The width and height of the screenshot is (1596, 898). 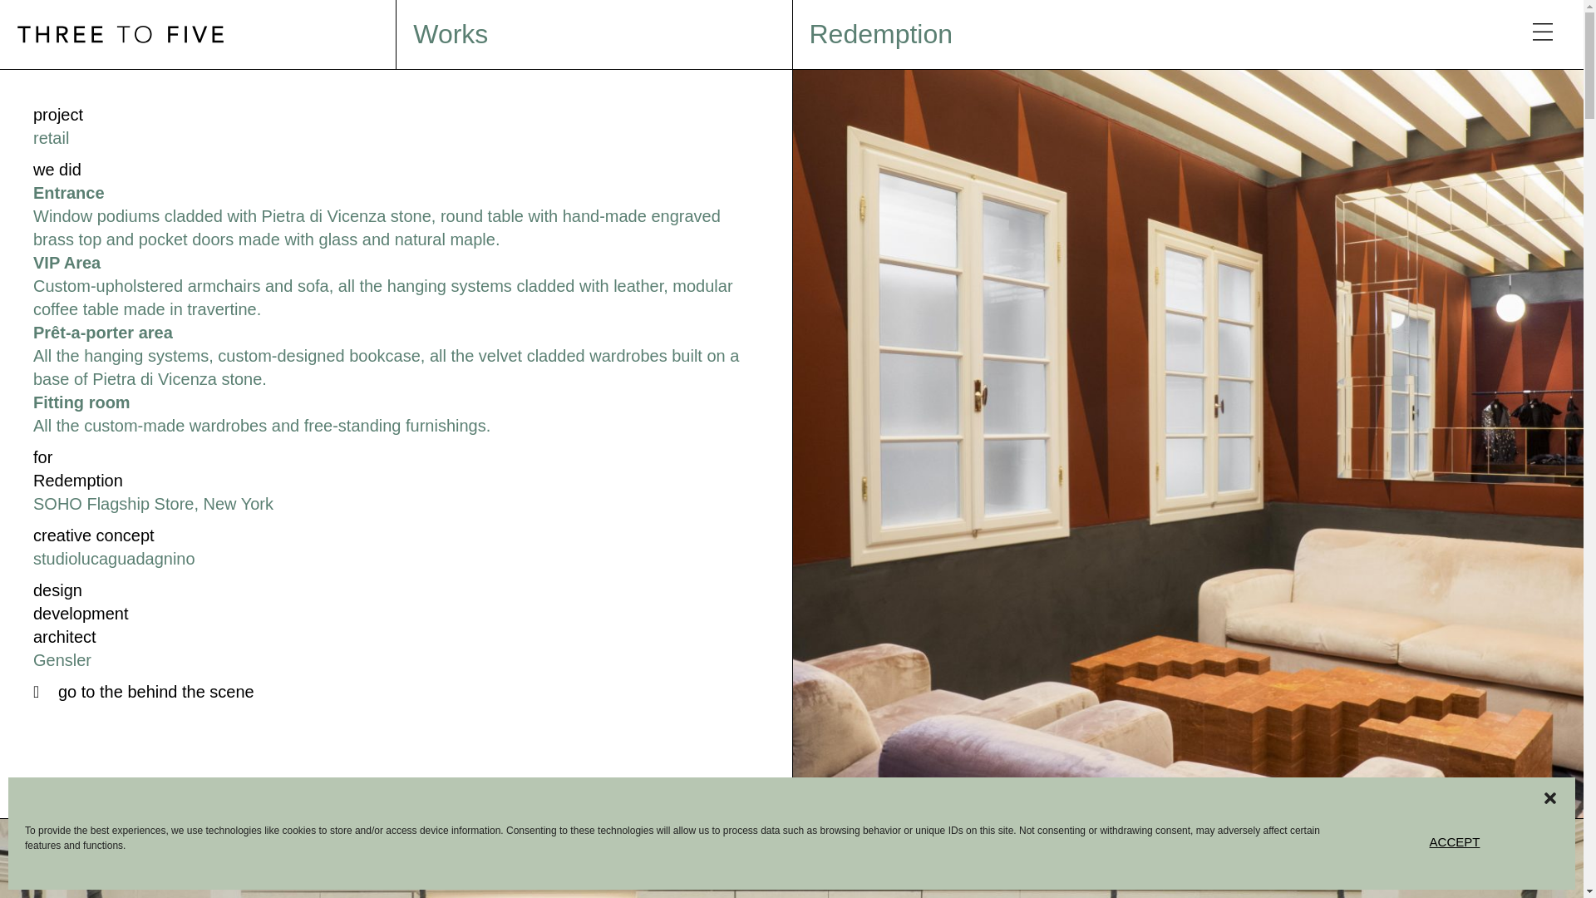 What do you see at coordinates (120, 34) in the screenshot?
I see `three-to-five` at bounding box center [120, 34].